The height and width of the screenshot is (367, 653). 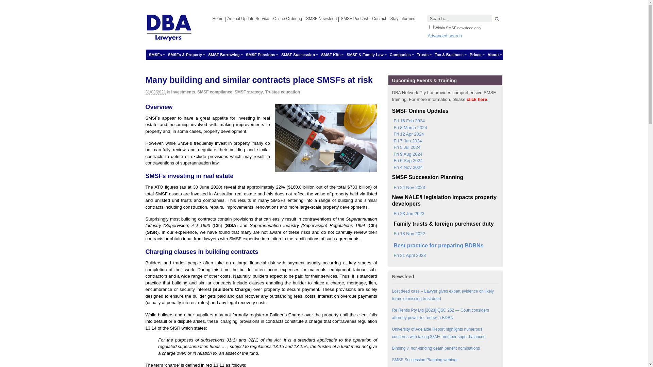 I want to click on Fri 21 April 2023, so click(x=409, y=256).